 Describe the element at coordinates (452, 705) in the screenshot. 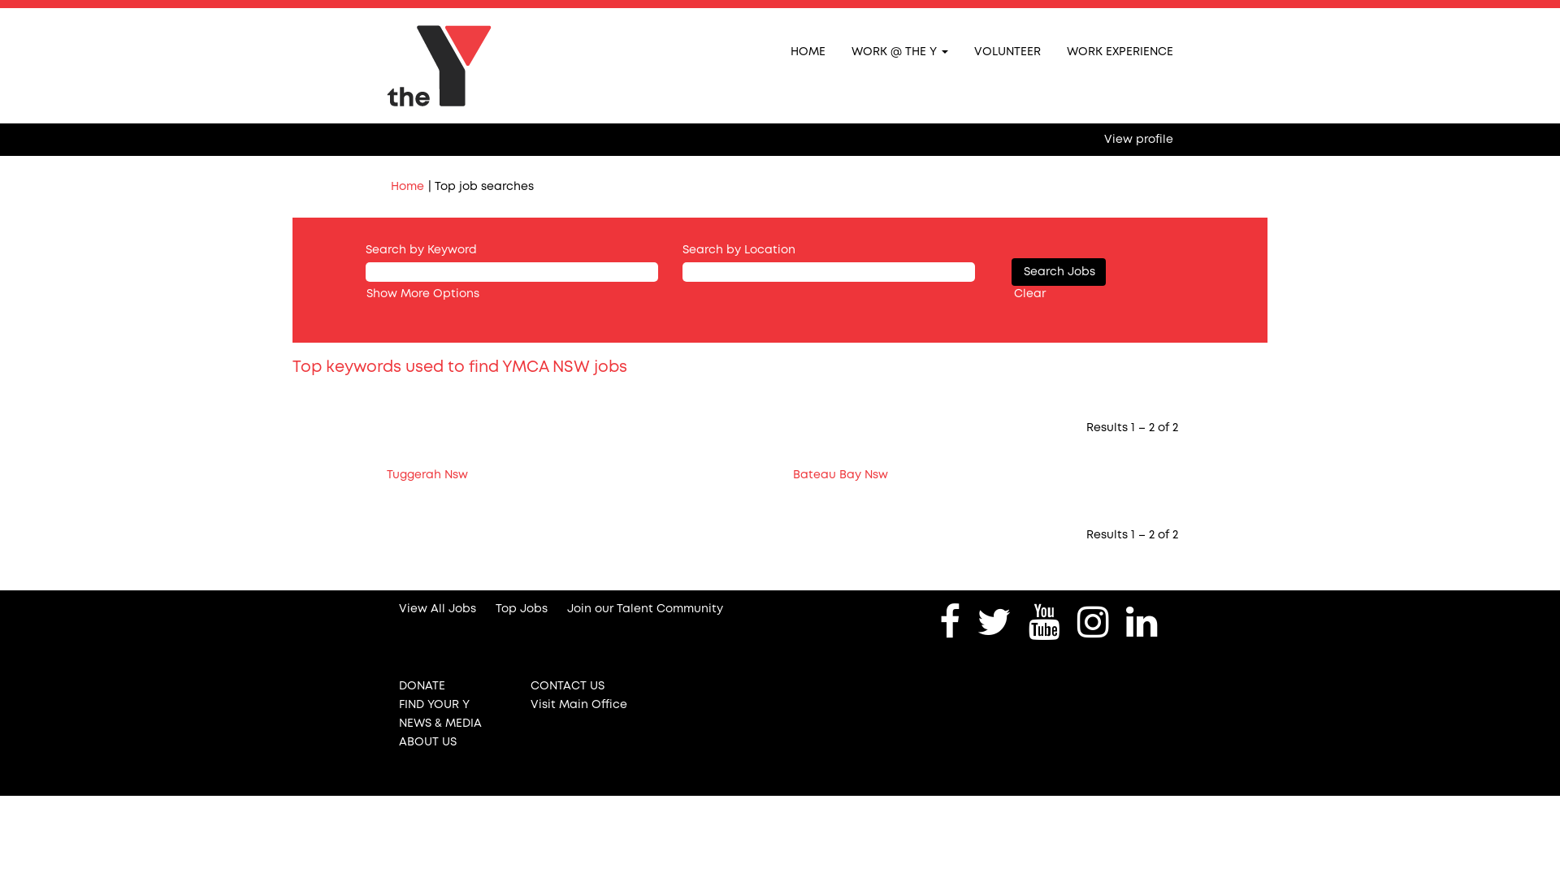

I see `FIND YOUR Y` at that location.